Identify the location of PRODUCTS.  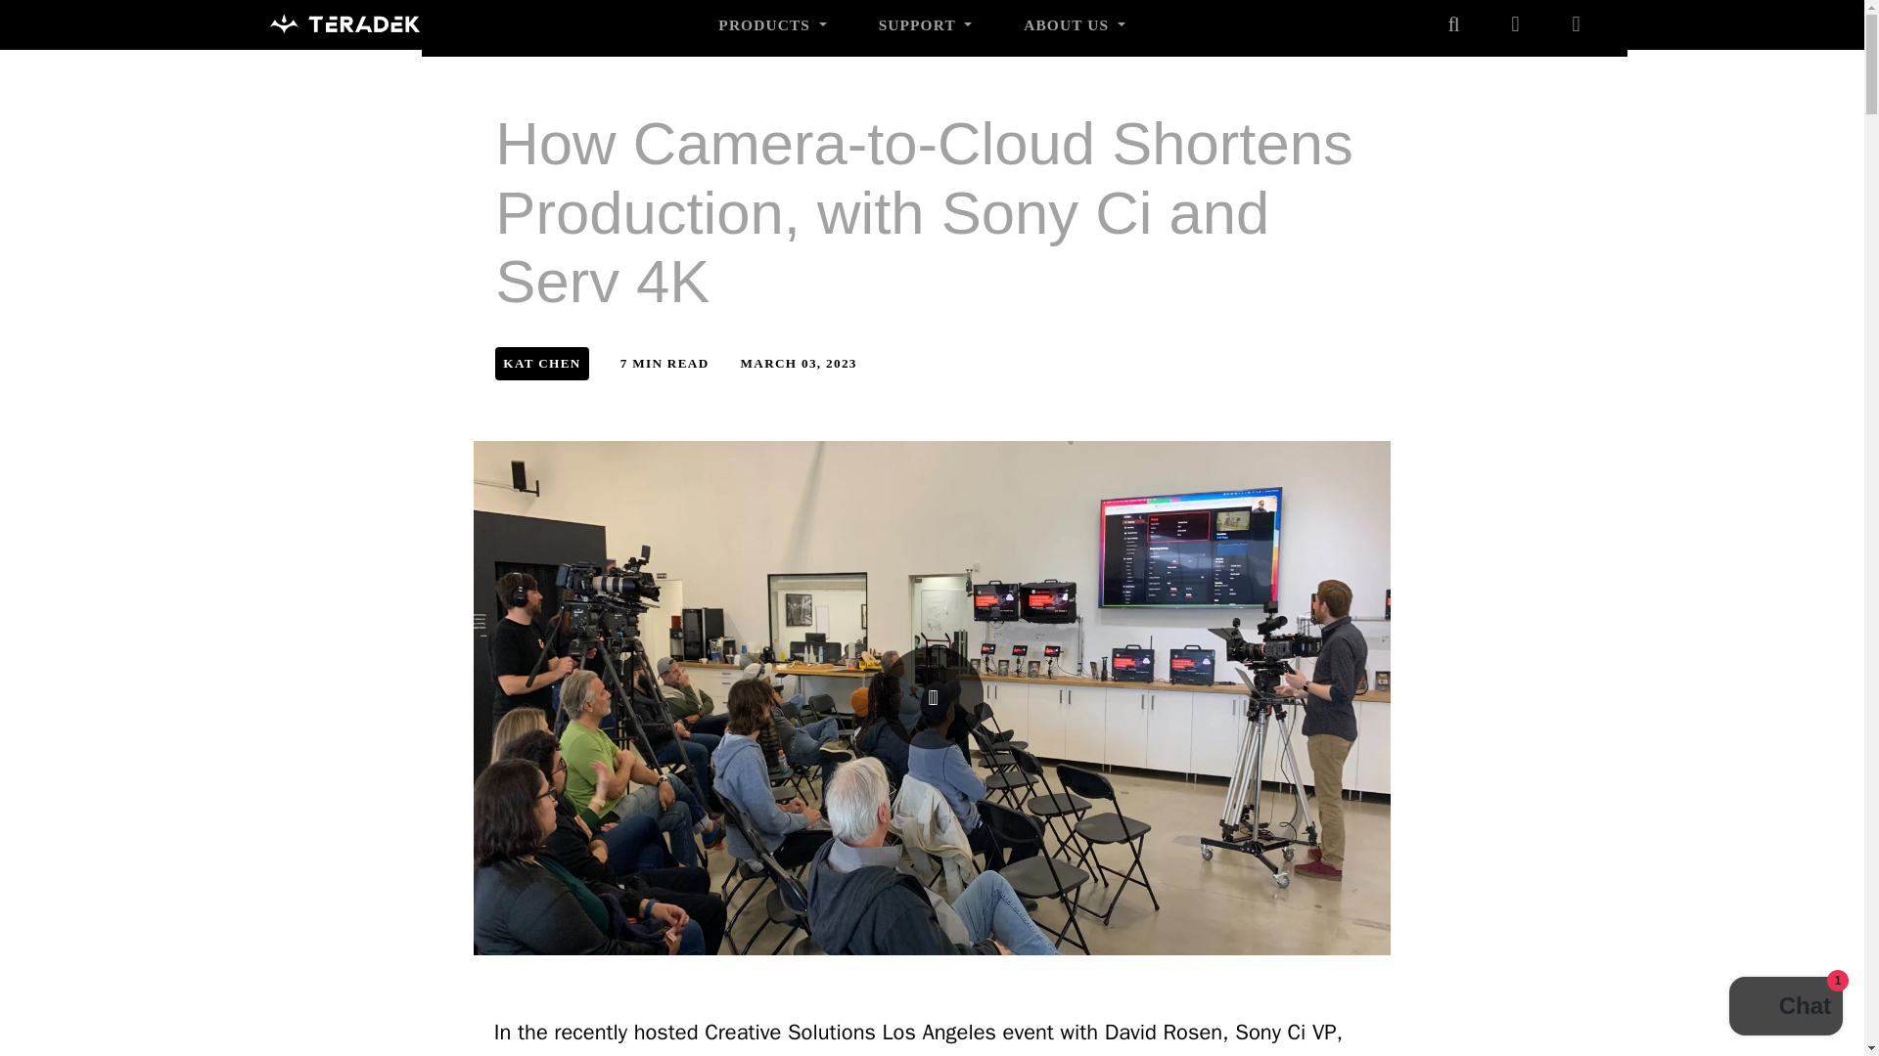
(773, 24).